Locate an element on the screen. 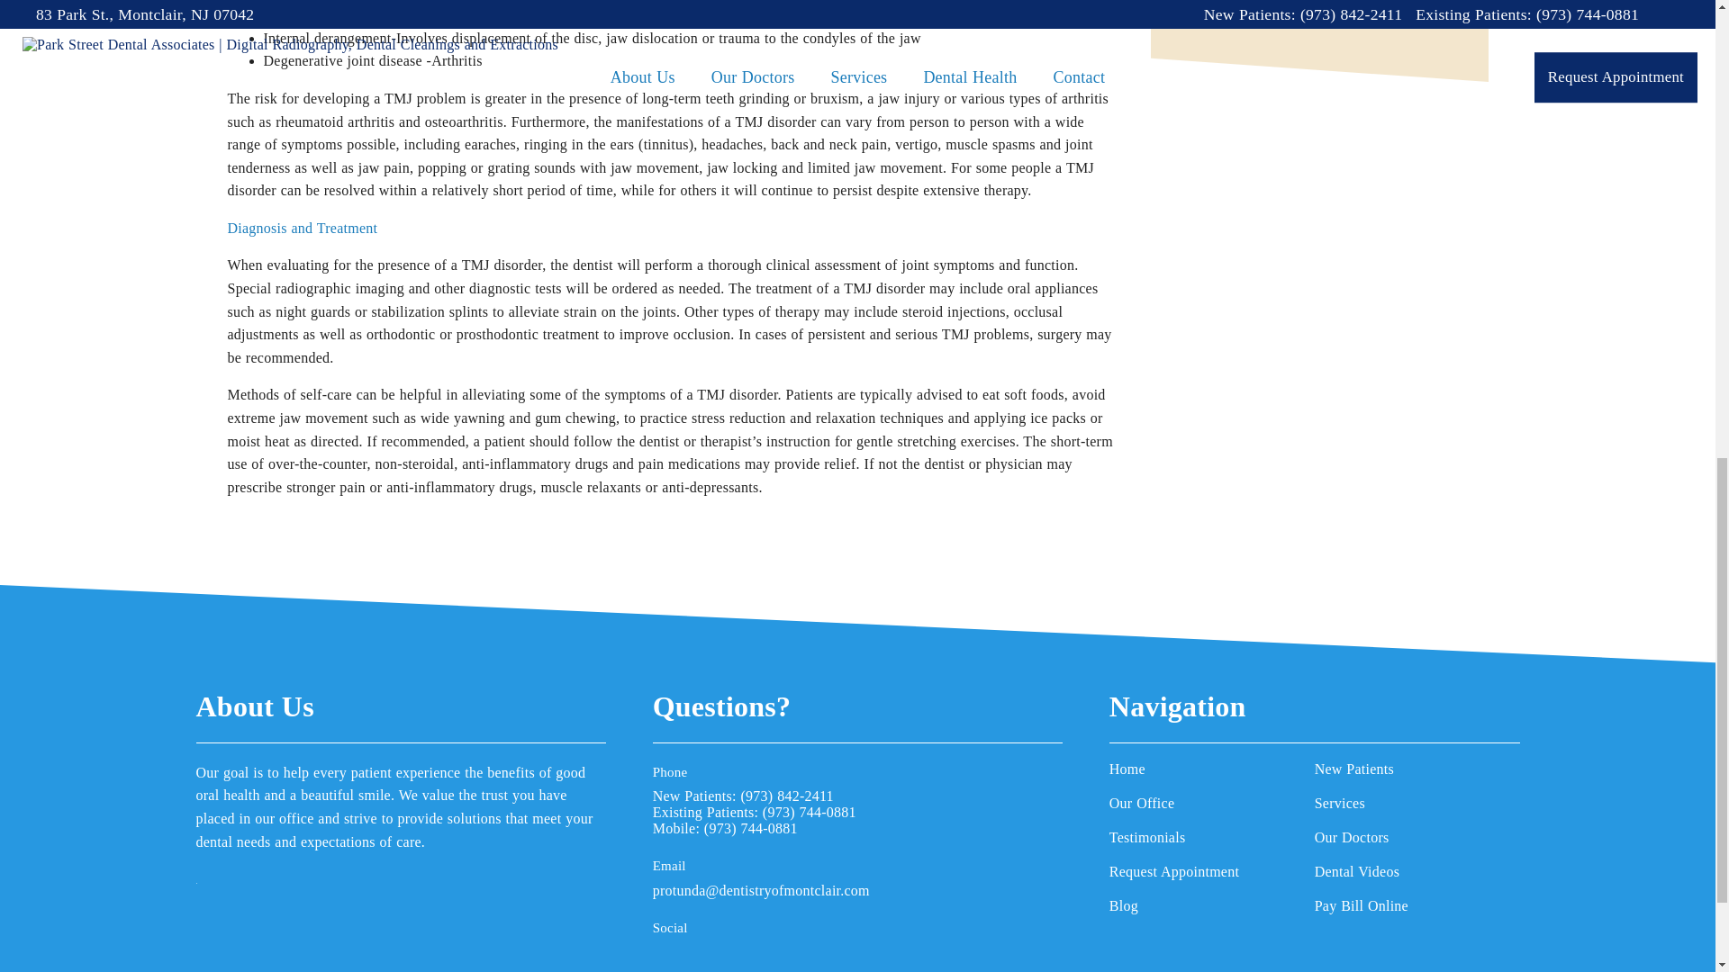  New Patients is located at coordinates (1417, 769).